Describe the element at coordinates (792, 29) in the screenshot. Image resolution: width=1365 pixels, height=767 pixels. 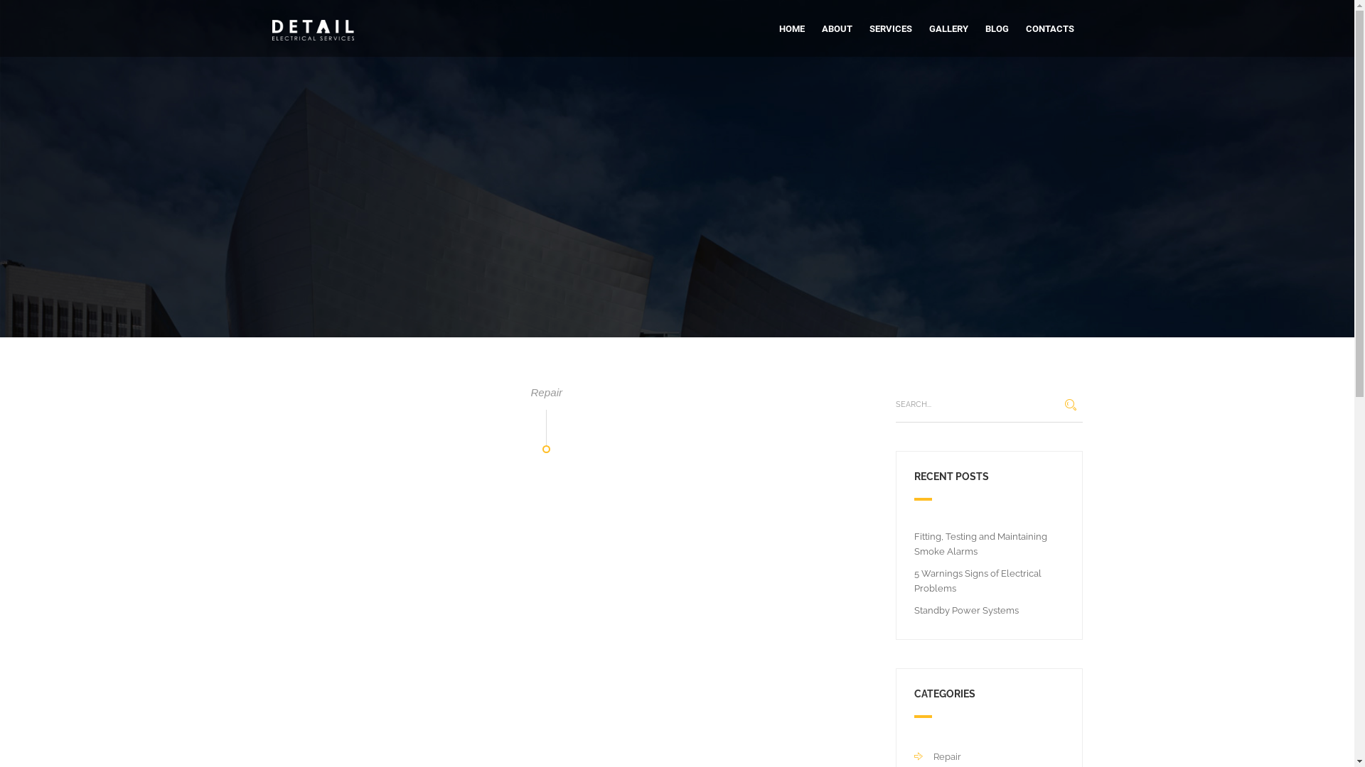
I see `HOME` at that location.